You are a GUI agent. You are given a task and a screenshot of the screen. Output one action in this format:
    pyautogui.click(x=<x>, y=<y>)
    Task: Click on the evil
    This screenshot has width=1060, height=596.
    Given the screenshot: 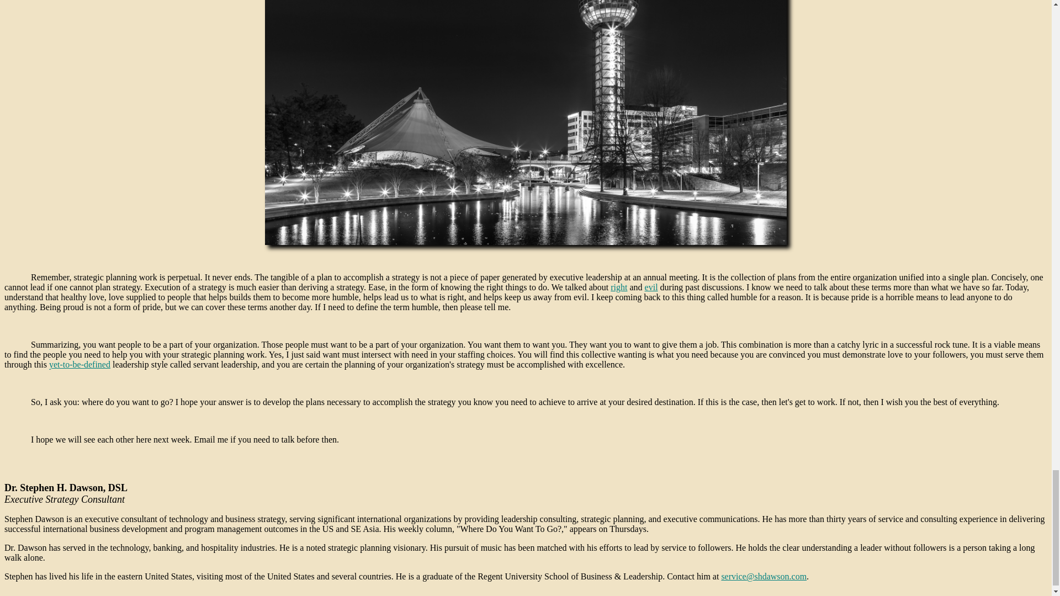 What is the action you would take?
    pyautogui.click(x=651, y=287)
    